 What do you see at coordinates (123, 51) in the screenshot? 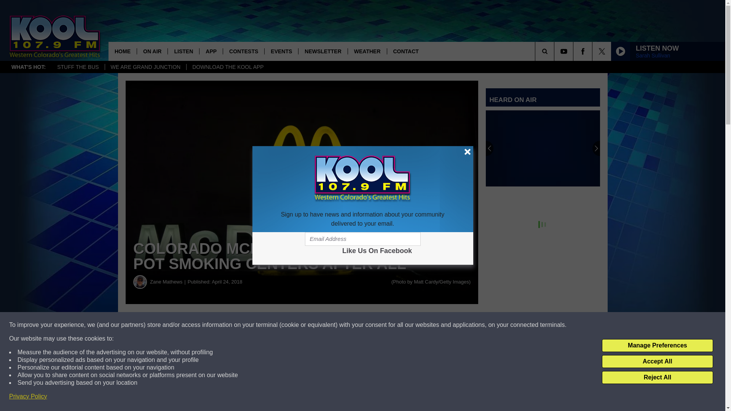
I see `HOME` at bounding box center [123, 51].